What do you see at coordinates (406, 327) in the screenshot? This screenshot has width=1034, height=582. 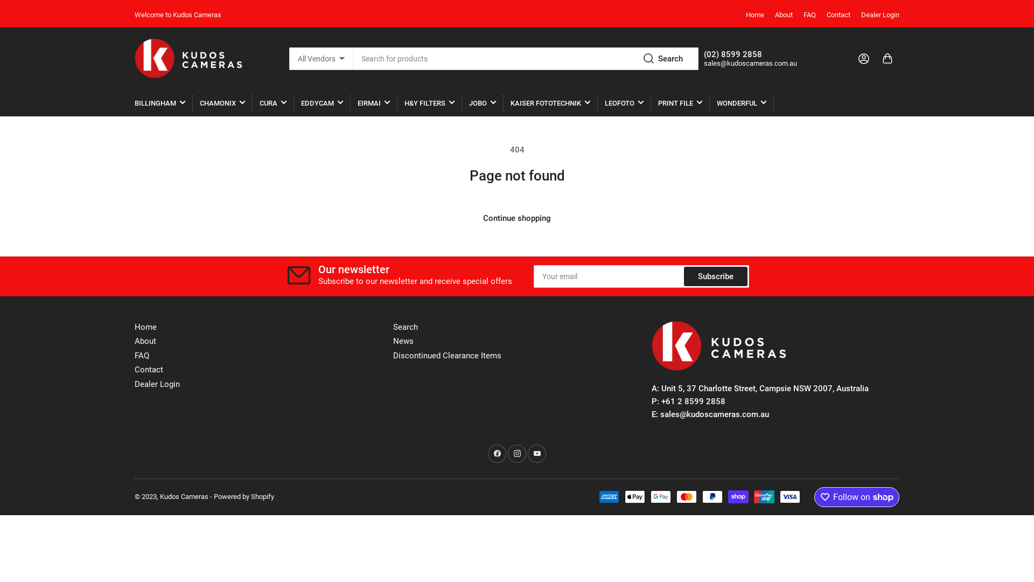 I see `Search` at bounding box center [406, 327].